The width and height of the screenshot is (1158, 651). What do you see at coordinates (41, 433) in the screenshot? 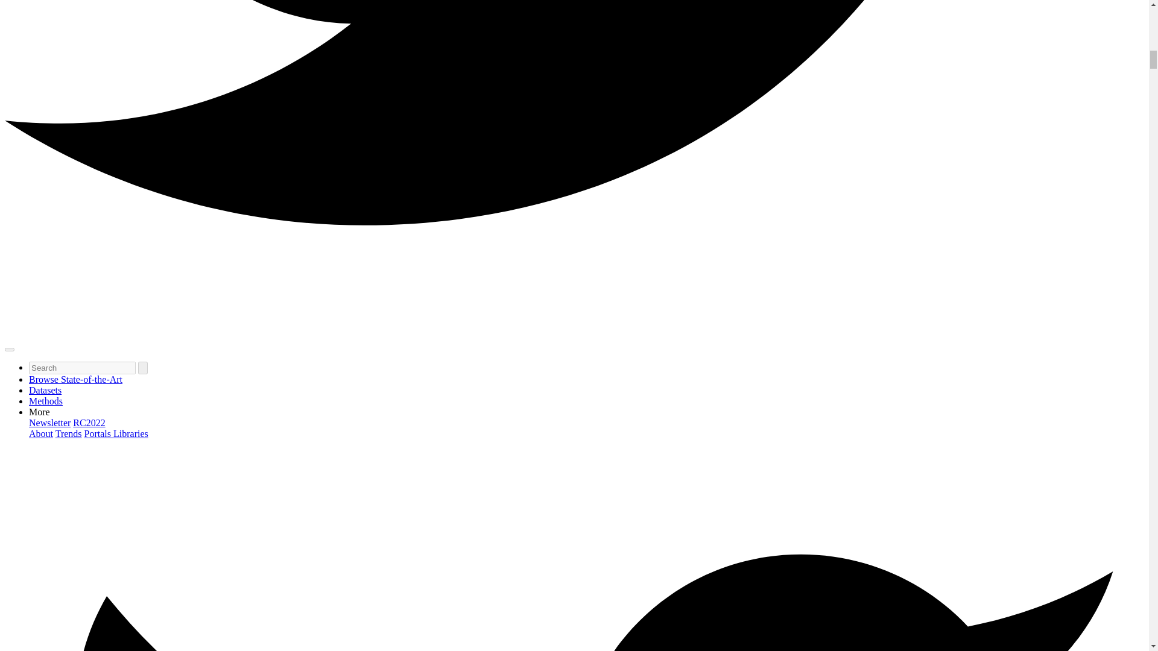
I see `About` at bounding box center [41, 433].